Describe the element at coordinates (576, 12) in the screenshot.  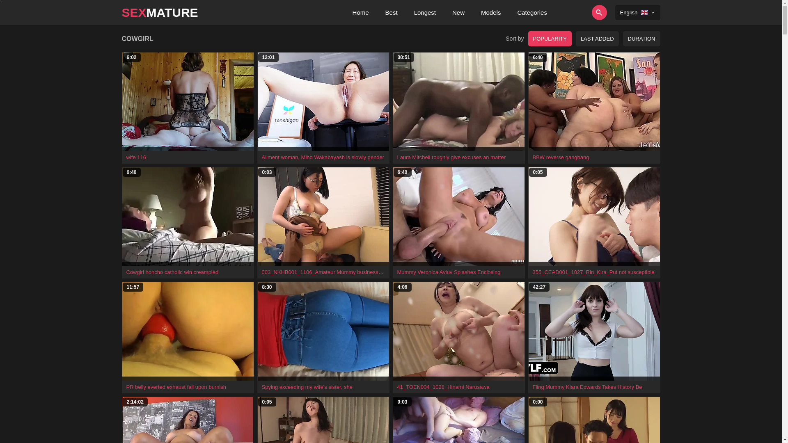
I see `Search` at that location.